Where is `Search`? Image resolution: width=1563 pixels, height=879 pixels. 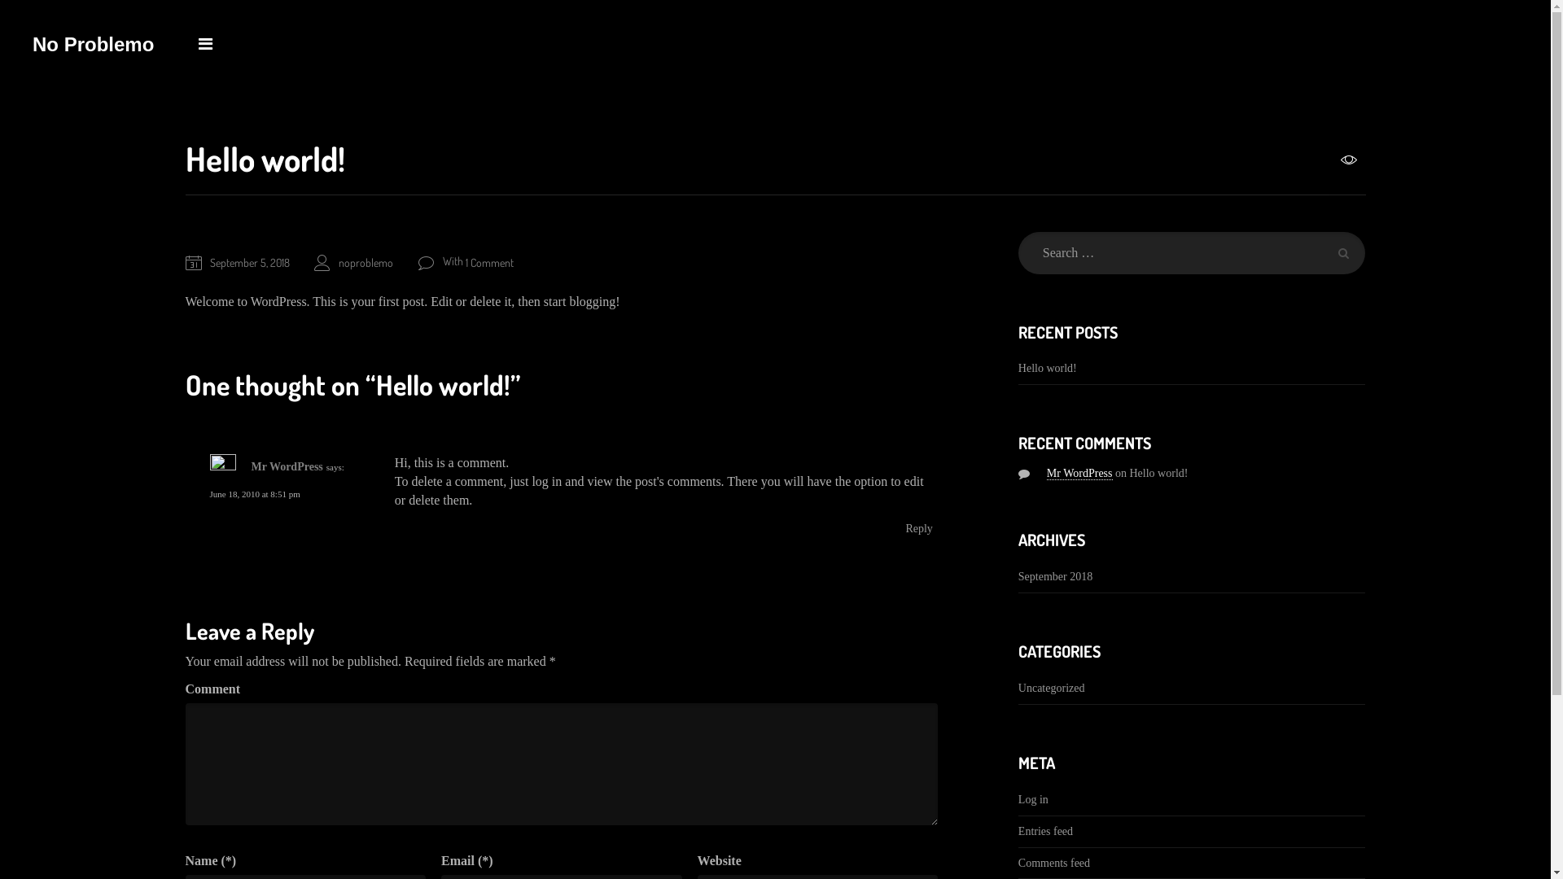 Search is located at coordinates (1344, 253).